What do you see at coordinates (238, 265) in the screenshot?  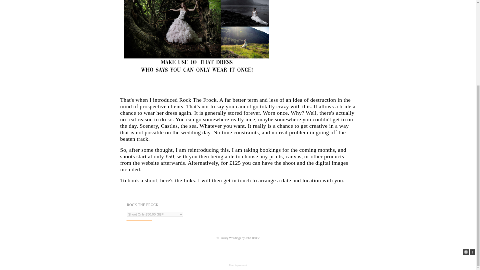 I see `User Agreement` at bounding box center [238, 265].